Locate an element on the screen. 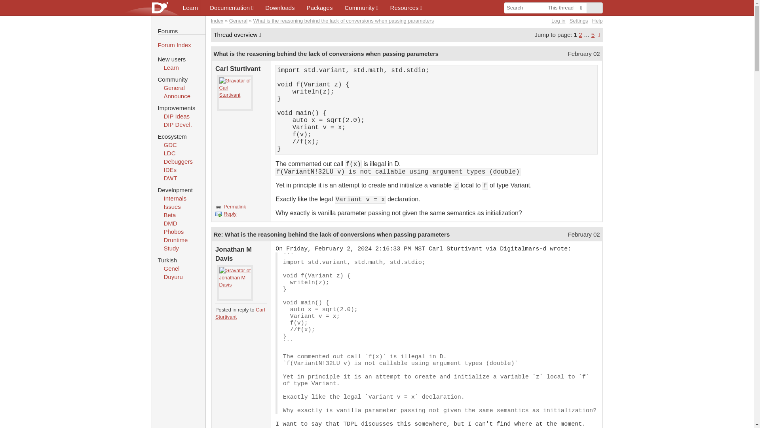 The image size is (760, 428). Packages is located at coordinates (320, 8).